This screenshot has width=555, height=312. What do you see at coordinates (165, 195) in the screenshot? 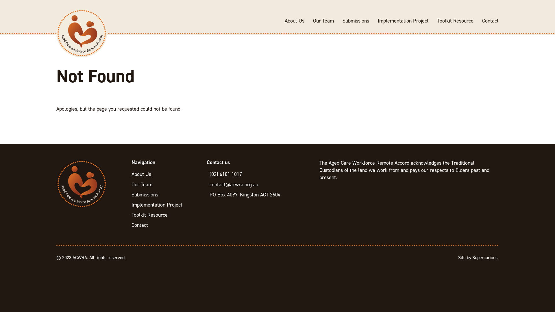
I see `Submissions` at bounding box center [165, 195].